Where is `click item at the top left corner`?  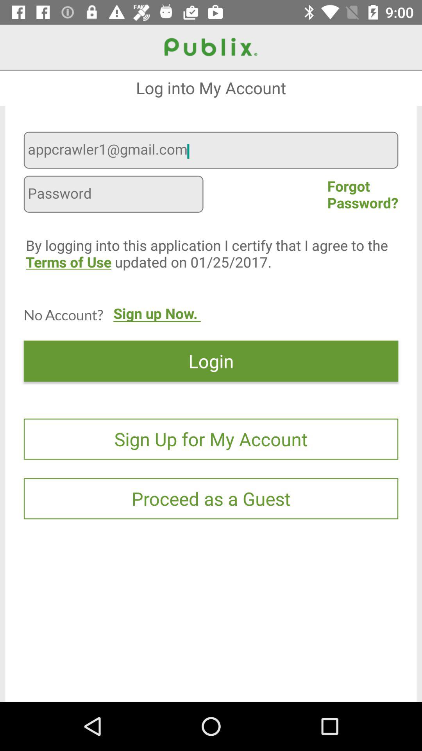
click item at the top left corner is located at coordinates (113, 195).